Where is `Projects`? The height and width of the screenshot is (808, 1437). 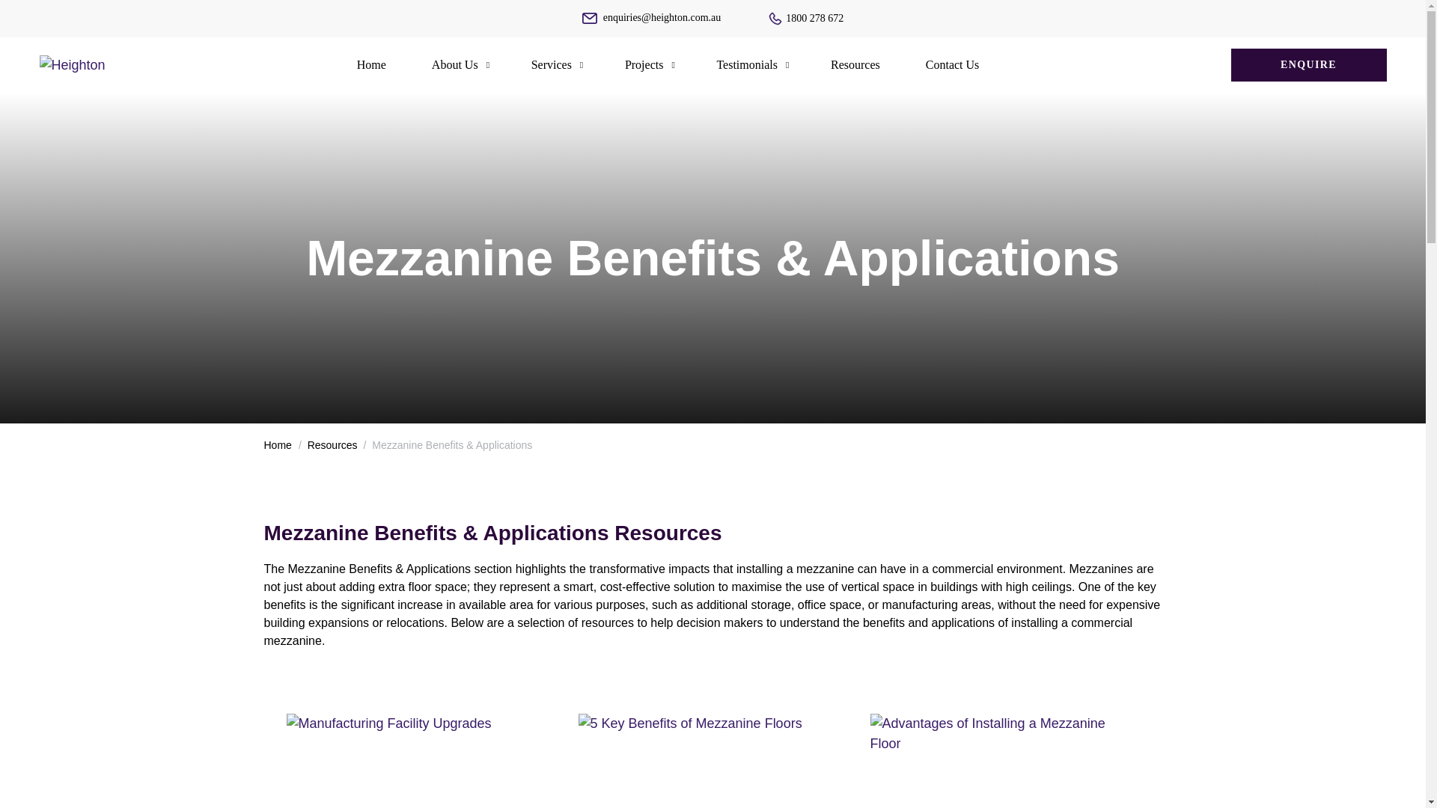
Projects is located at coordinates (644, 64).